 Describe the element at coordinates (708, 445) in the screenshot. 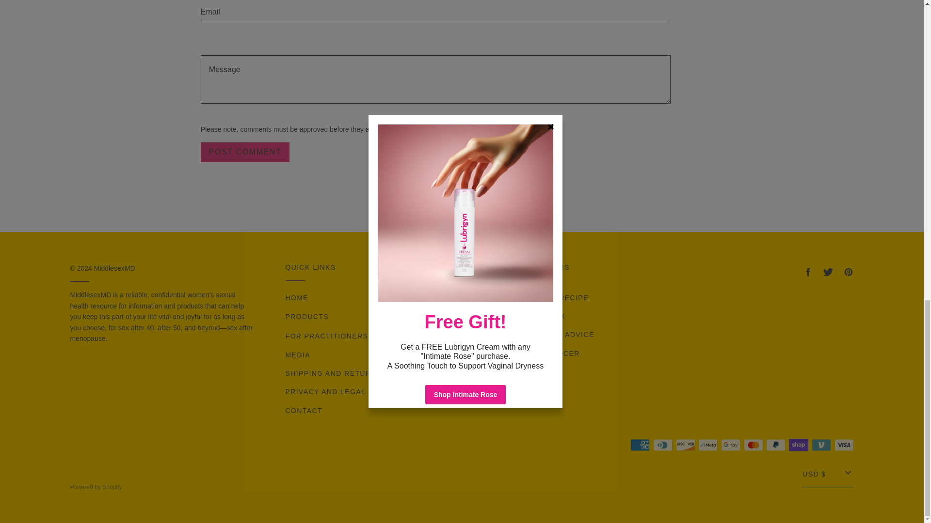

I see `Meta Pay` at that location.